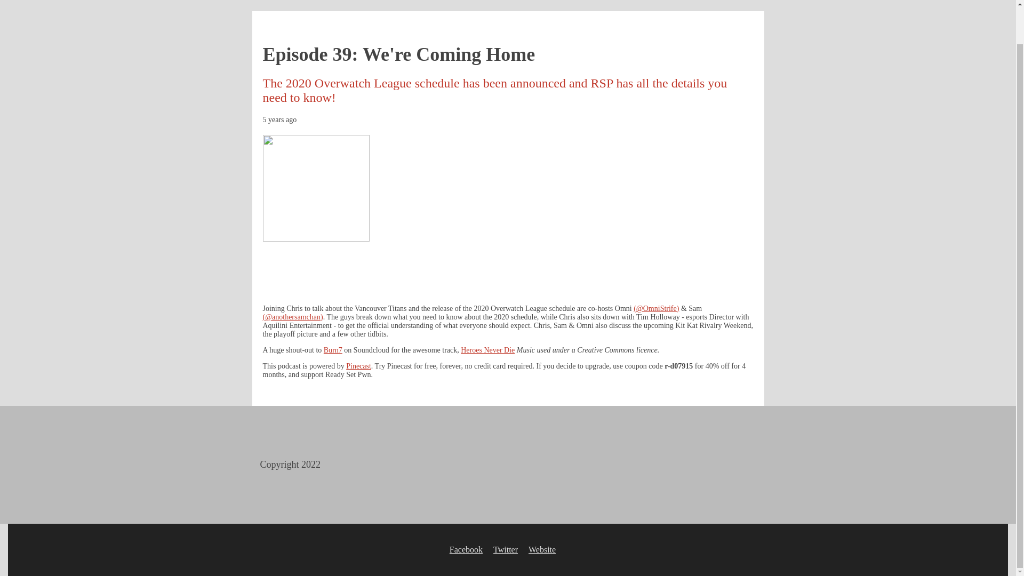 The image size is (1024, 576). Describe the element at coordinates (358, 366) in the screenshot. I see `Pinecast` at that location.